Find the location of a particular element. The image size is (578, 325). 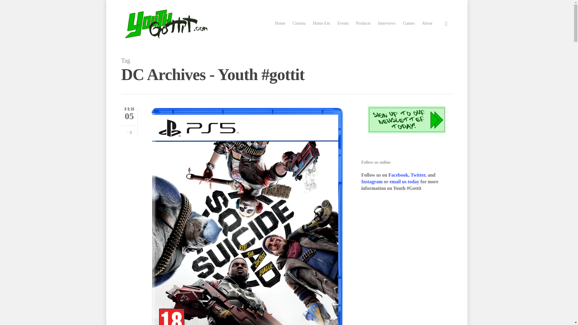

About is located at coordinates (427, 23).